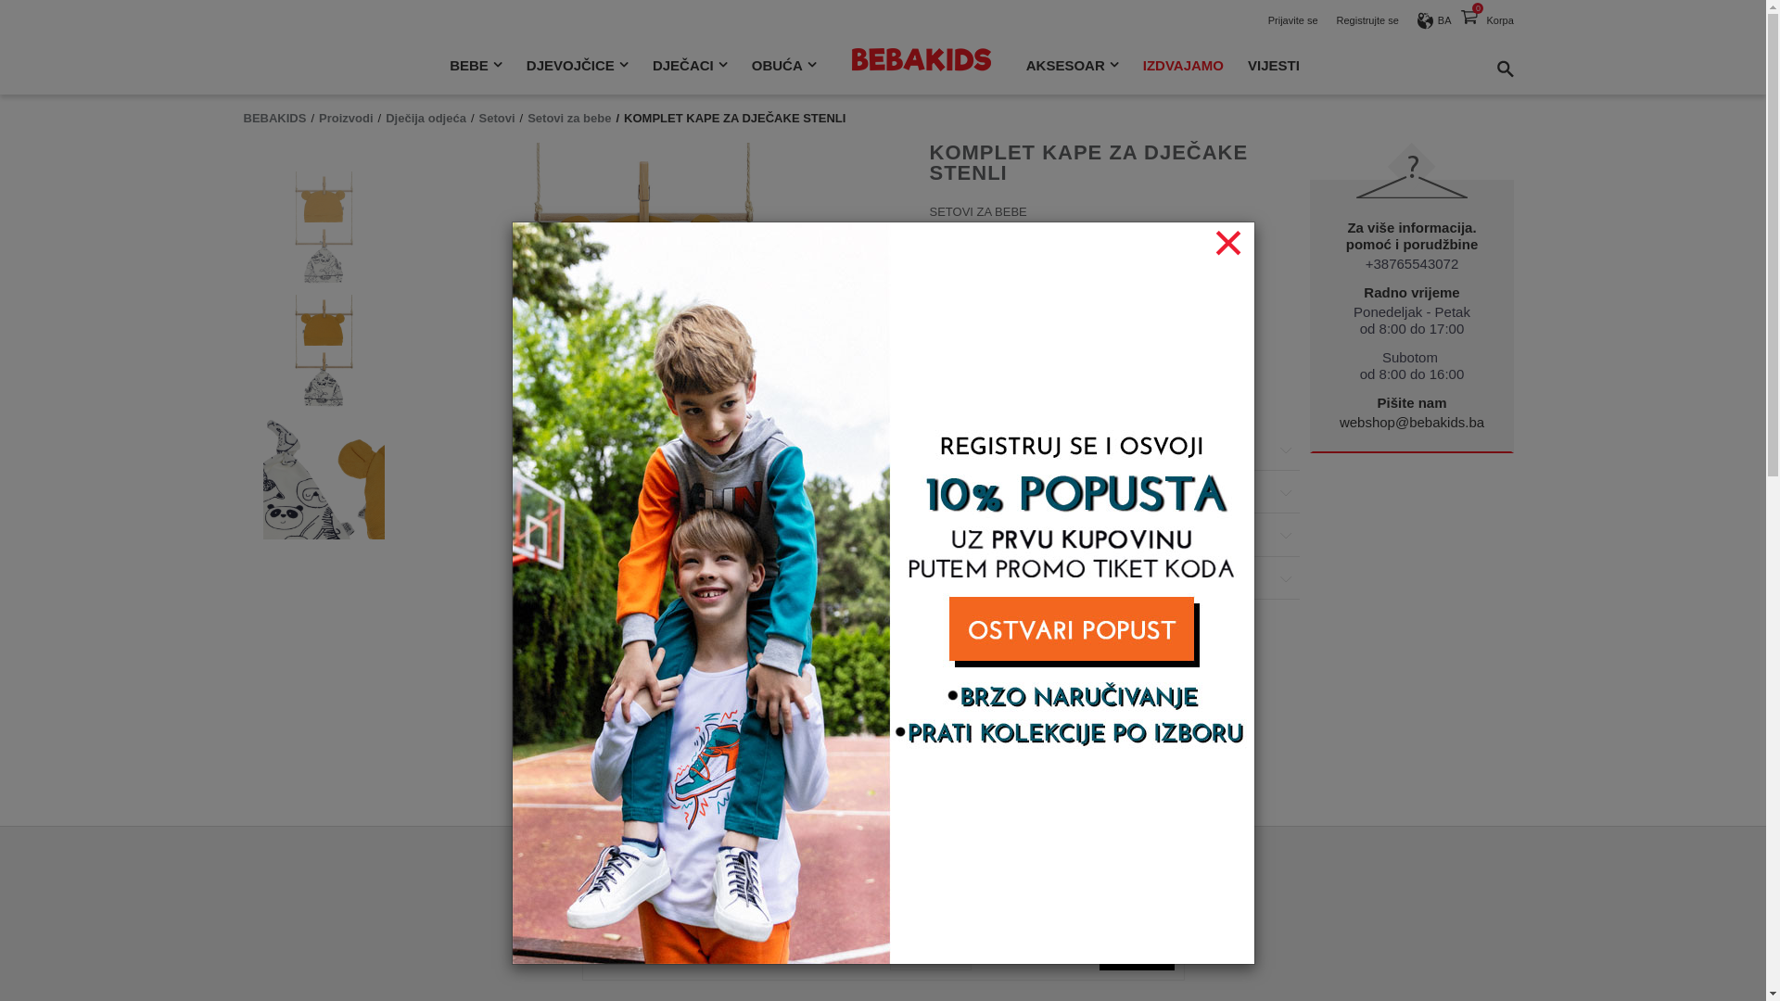 The height and width of the screenshot is (1001, 1780). I want to click on VIJESTI, so click(1274, 75).